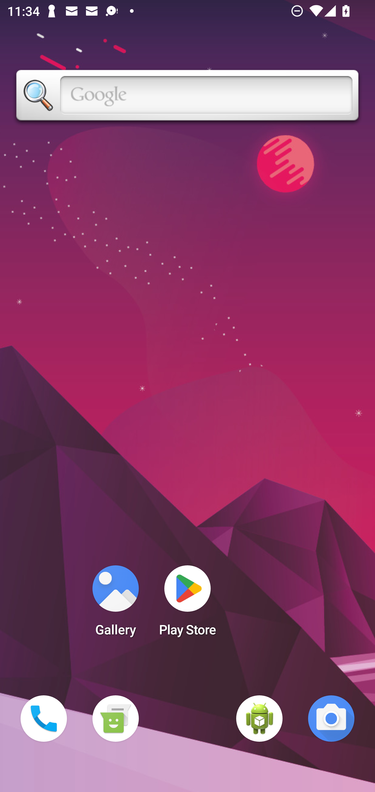 This screenshot has width=375, height=792. Describe the element at coordinates (115, 604) in the screenshot. I see `Gallery` at that location.